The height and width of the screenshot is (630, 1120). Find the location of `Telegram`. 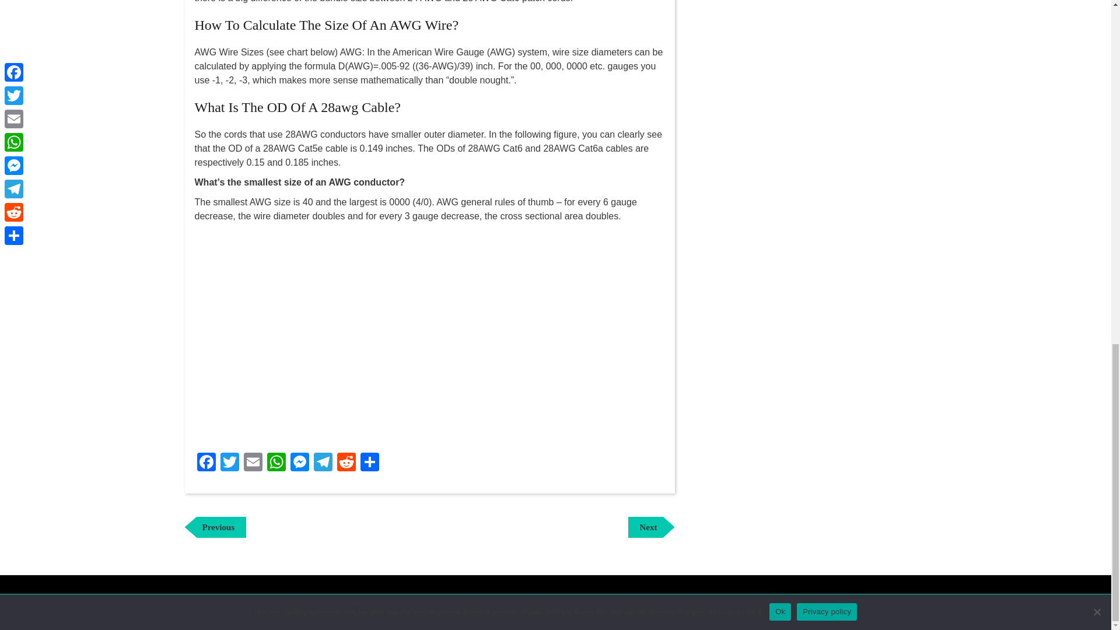

Telegram is located at coordinates (650, 527).